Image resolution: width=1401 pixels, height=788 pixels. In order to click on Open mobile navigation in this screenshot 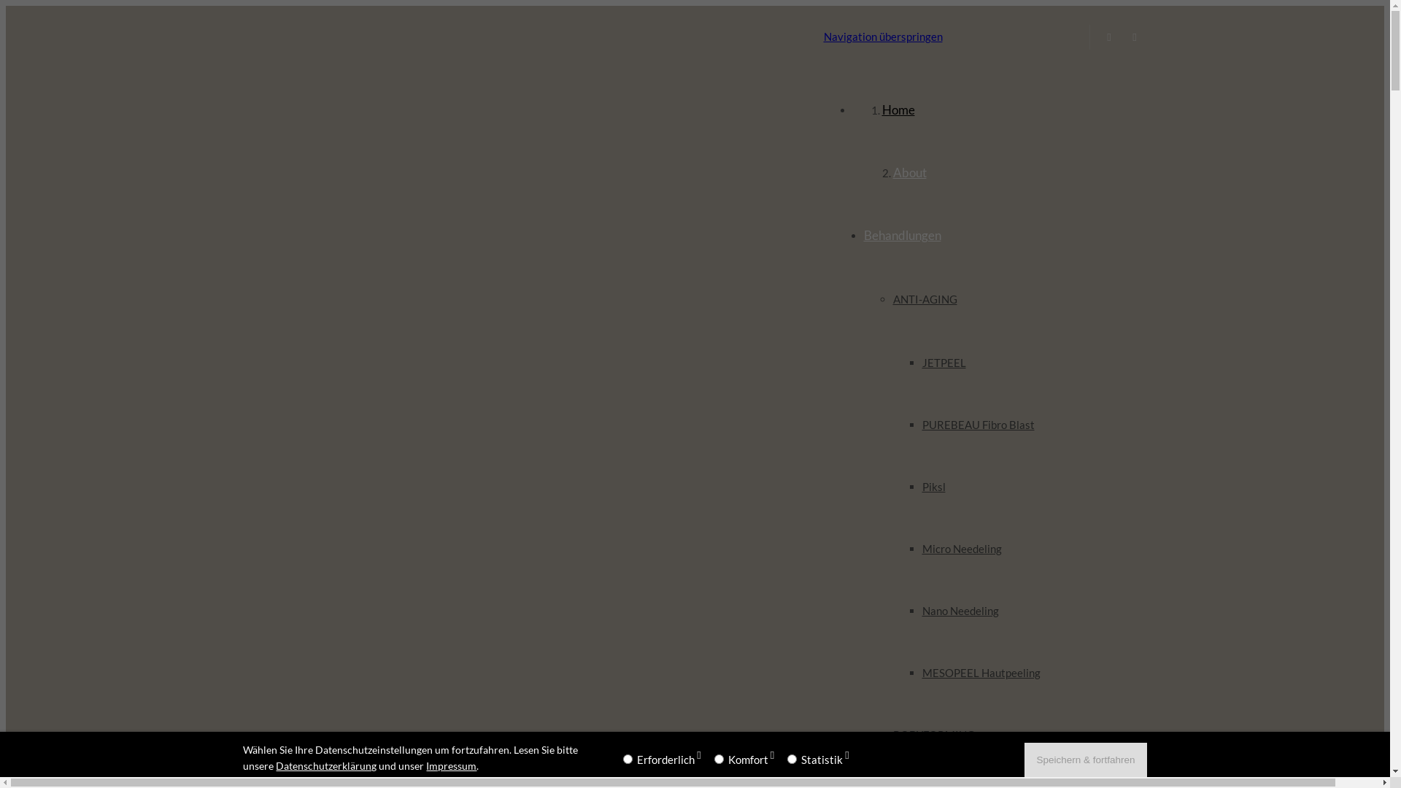, I will do `click(404, 36)`.